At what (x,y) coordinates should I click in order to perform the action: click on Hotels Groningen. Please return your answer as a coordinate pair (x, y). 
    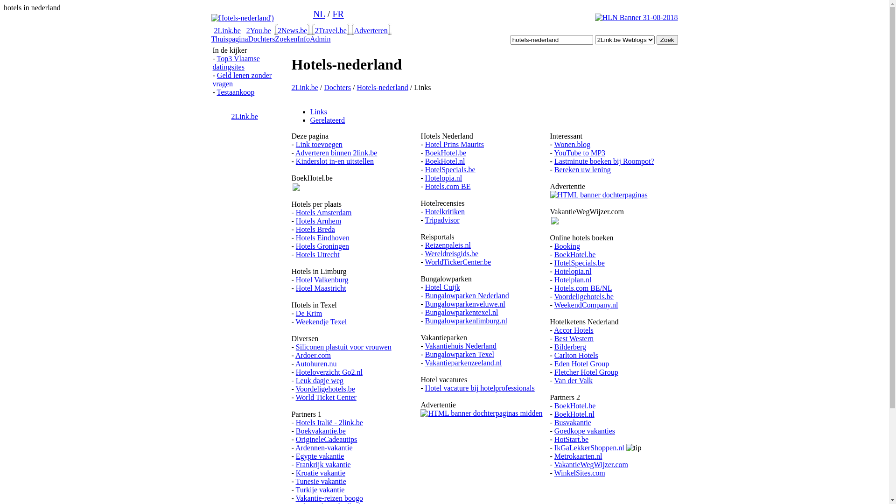
    Looking at the image, I should click on (322, 246).